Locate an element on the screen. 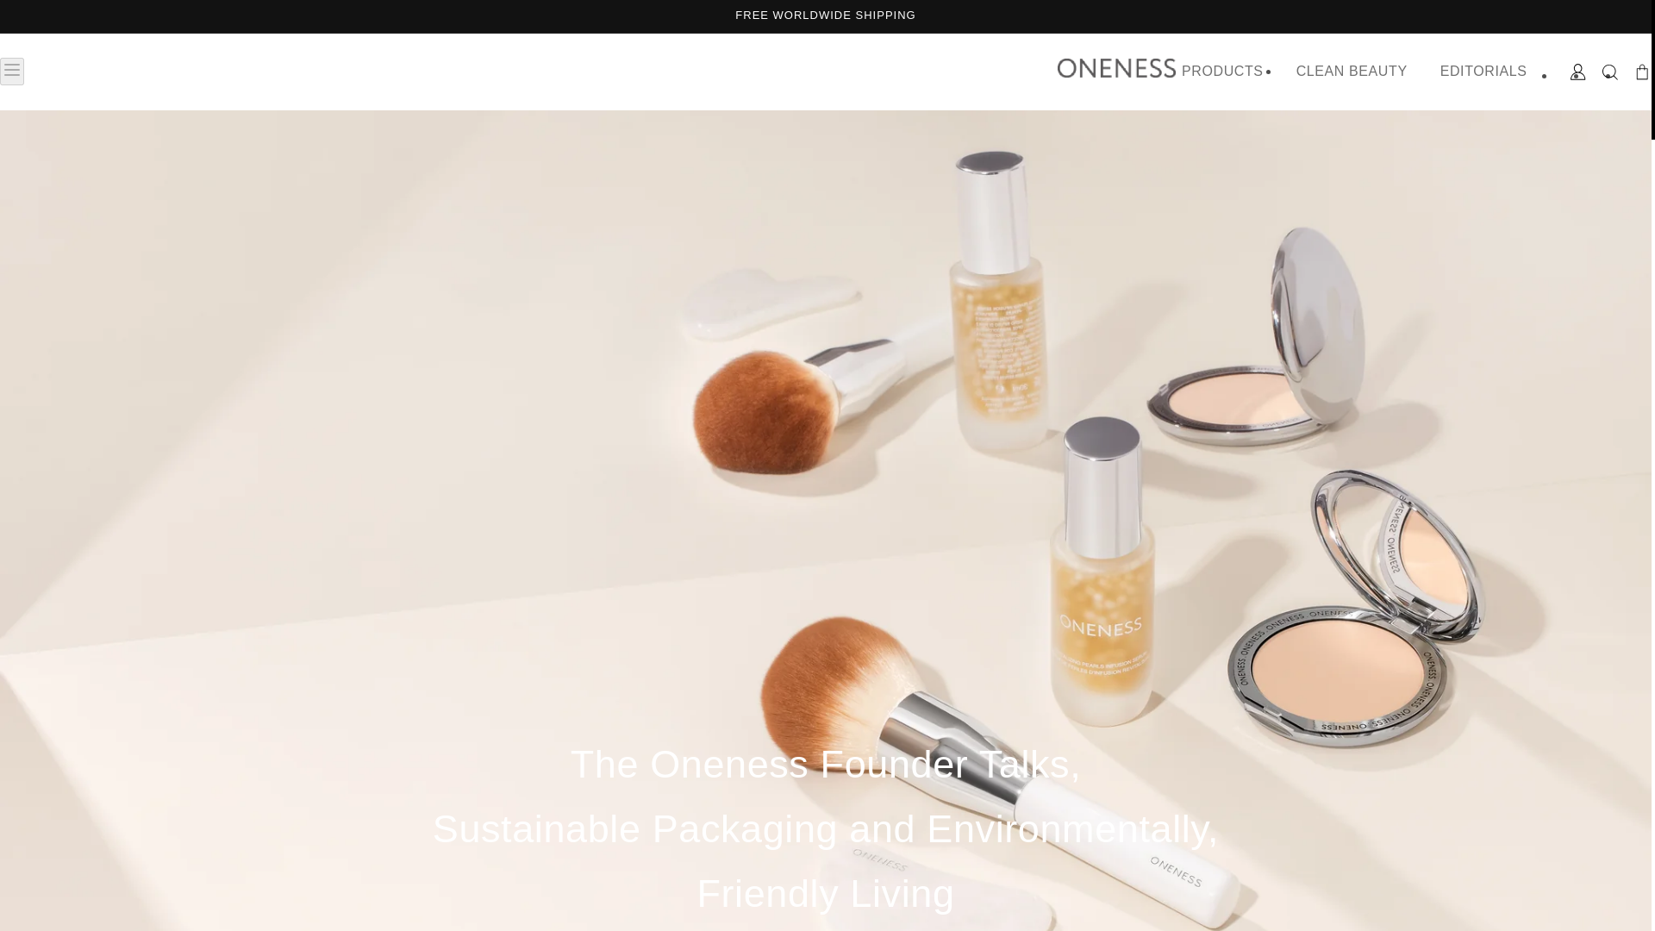  CLEAN BEAUTY is located at coordinates (1352, 71).